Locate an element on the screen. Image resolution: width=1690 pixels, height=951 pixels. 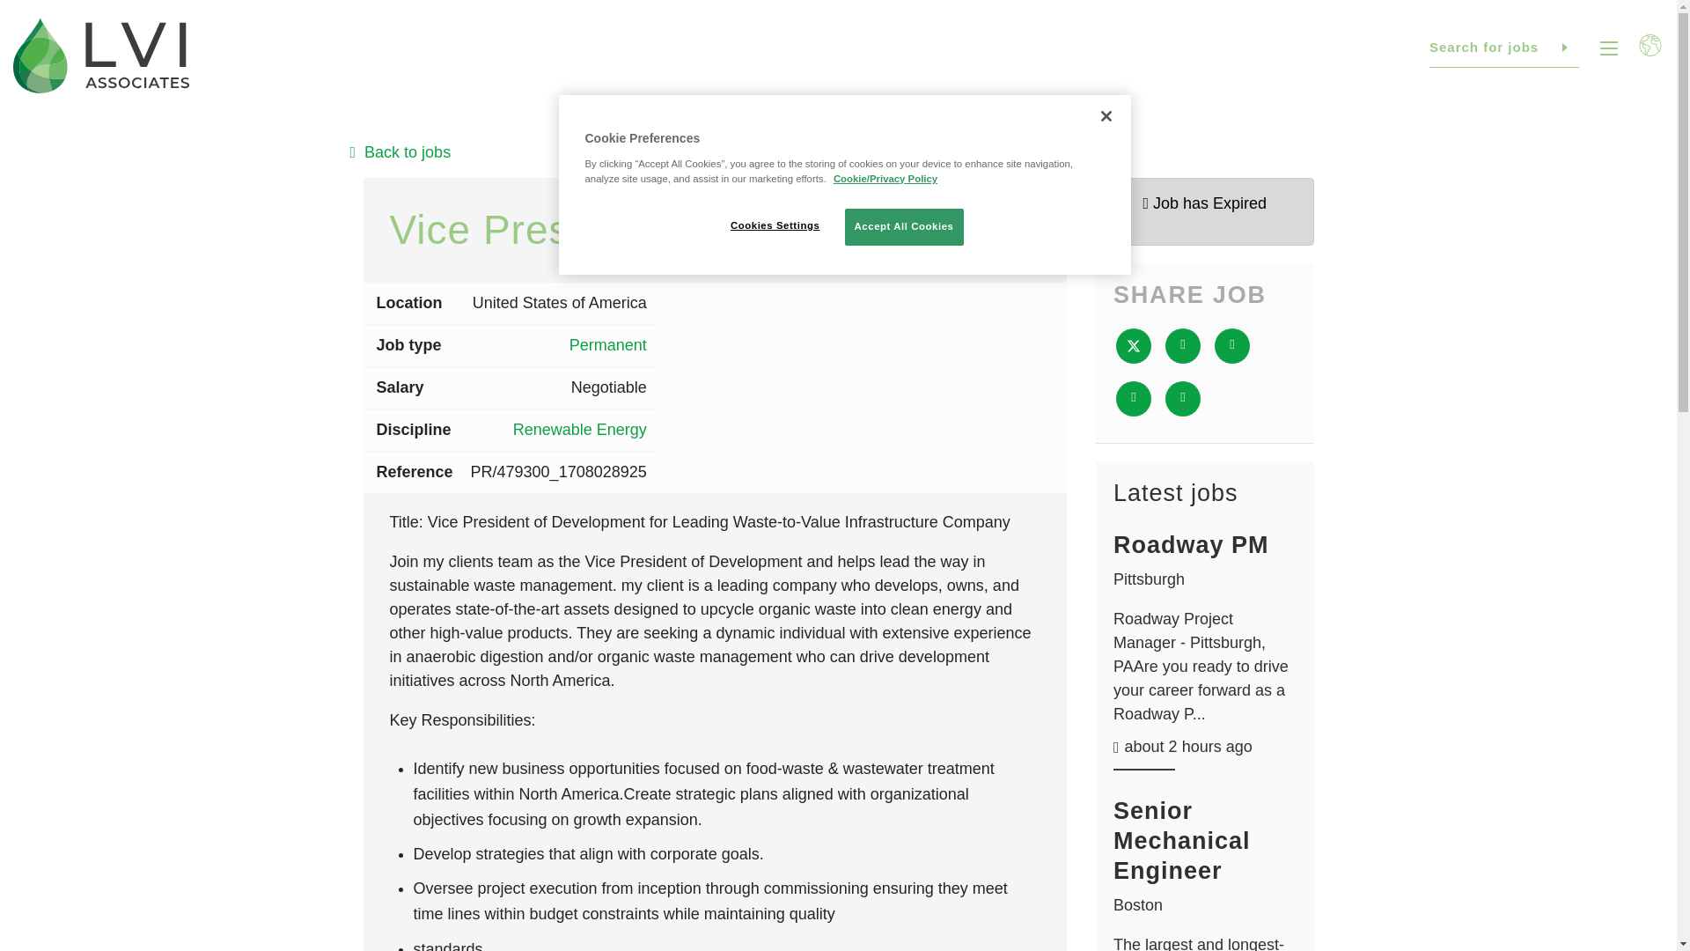
Back to jobs is located at coordinates (838, 151).